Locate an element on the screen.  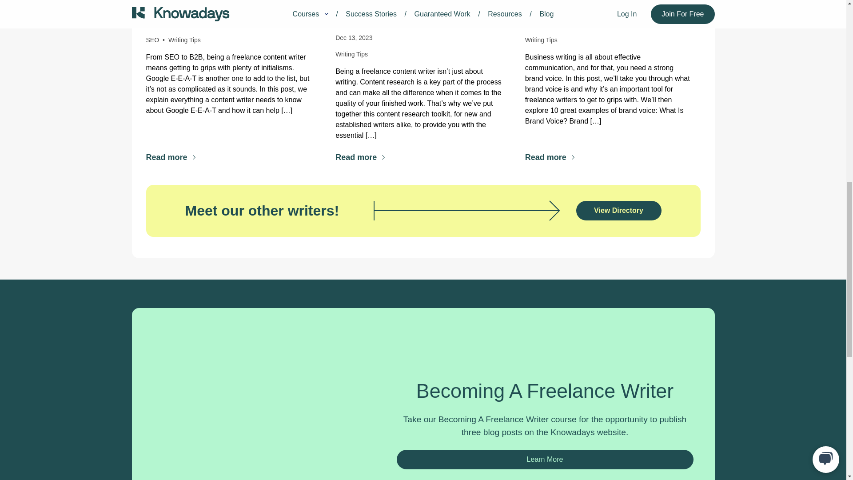
Learn More is located at coordinates (545, 460).